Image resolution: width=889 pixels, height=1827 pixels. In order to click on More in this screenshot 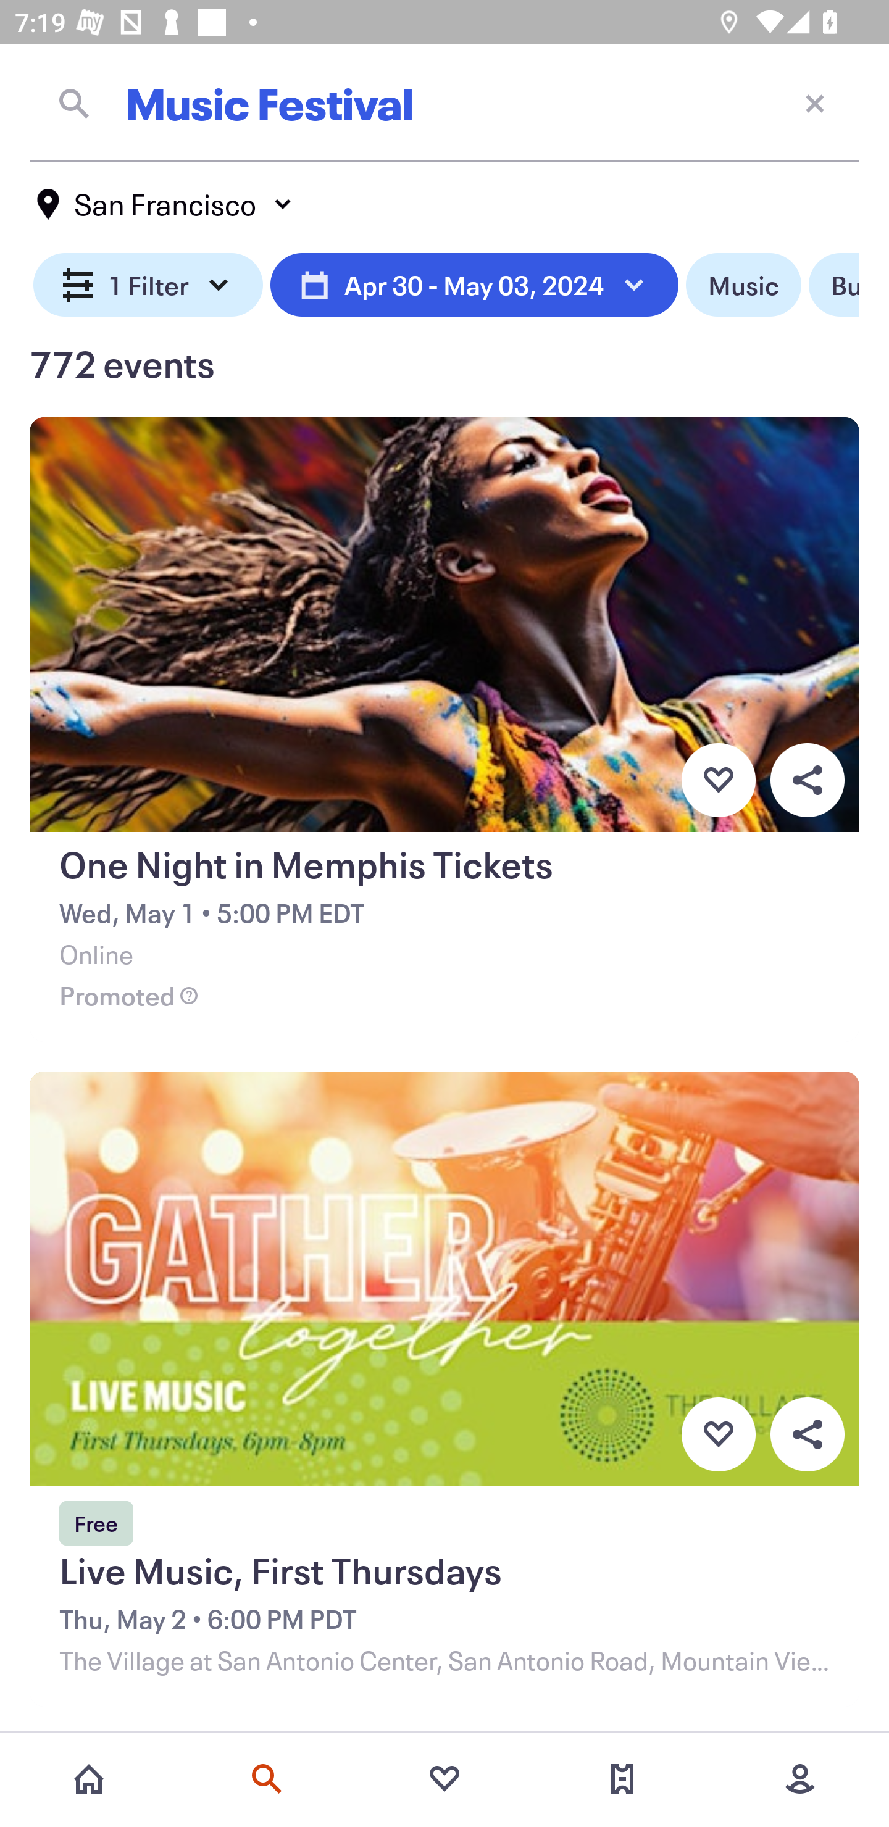, I will do `click(800, 1779)`.